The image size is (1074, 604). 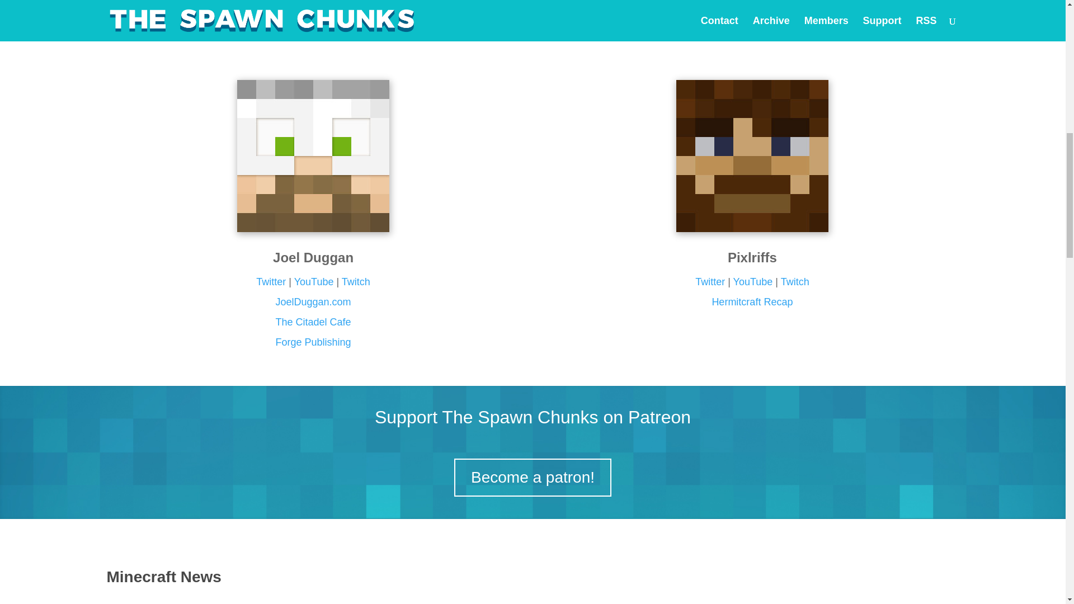 I want to click on Twitter, so click(x=710, y=282).